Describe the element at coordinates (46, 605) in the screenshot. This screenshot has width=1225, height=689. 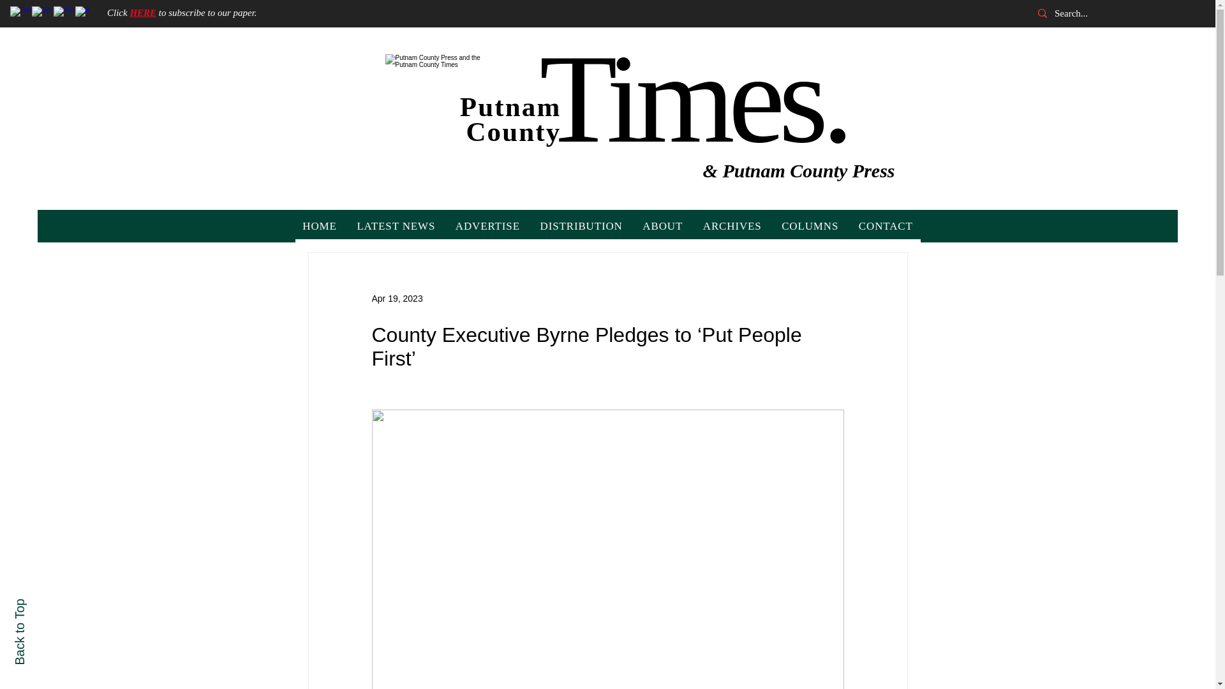
I see `Back to Top` at that location.